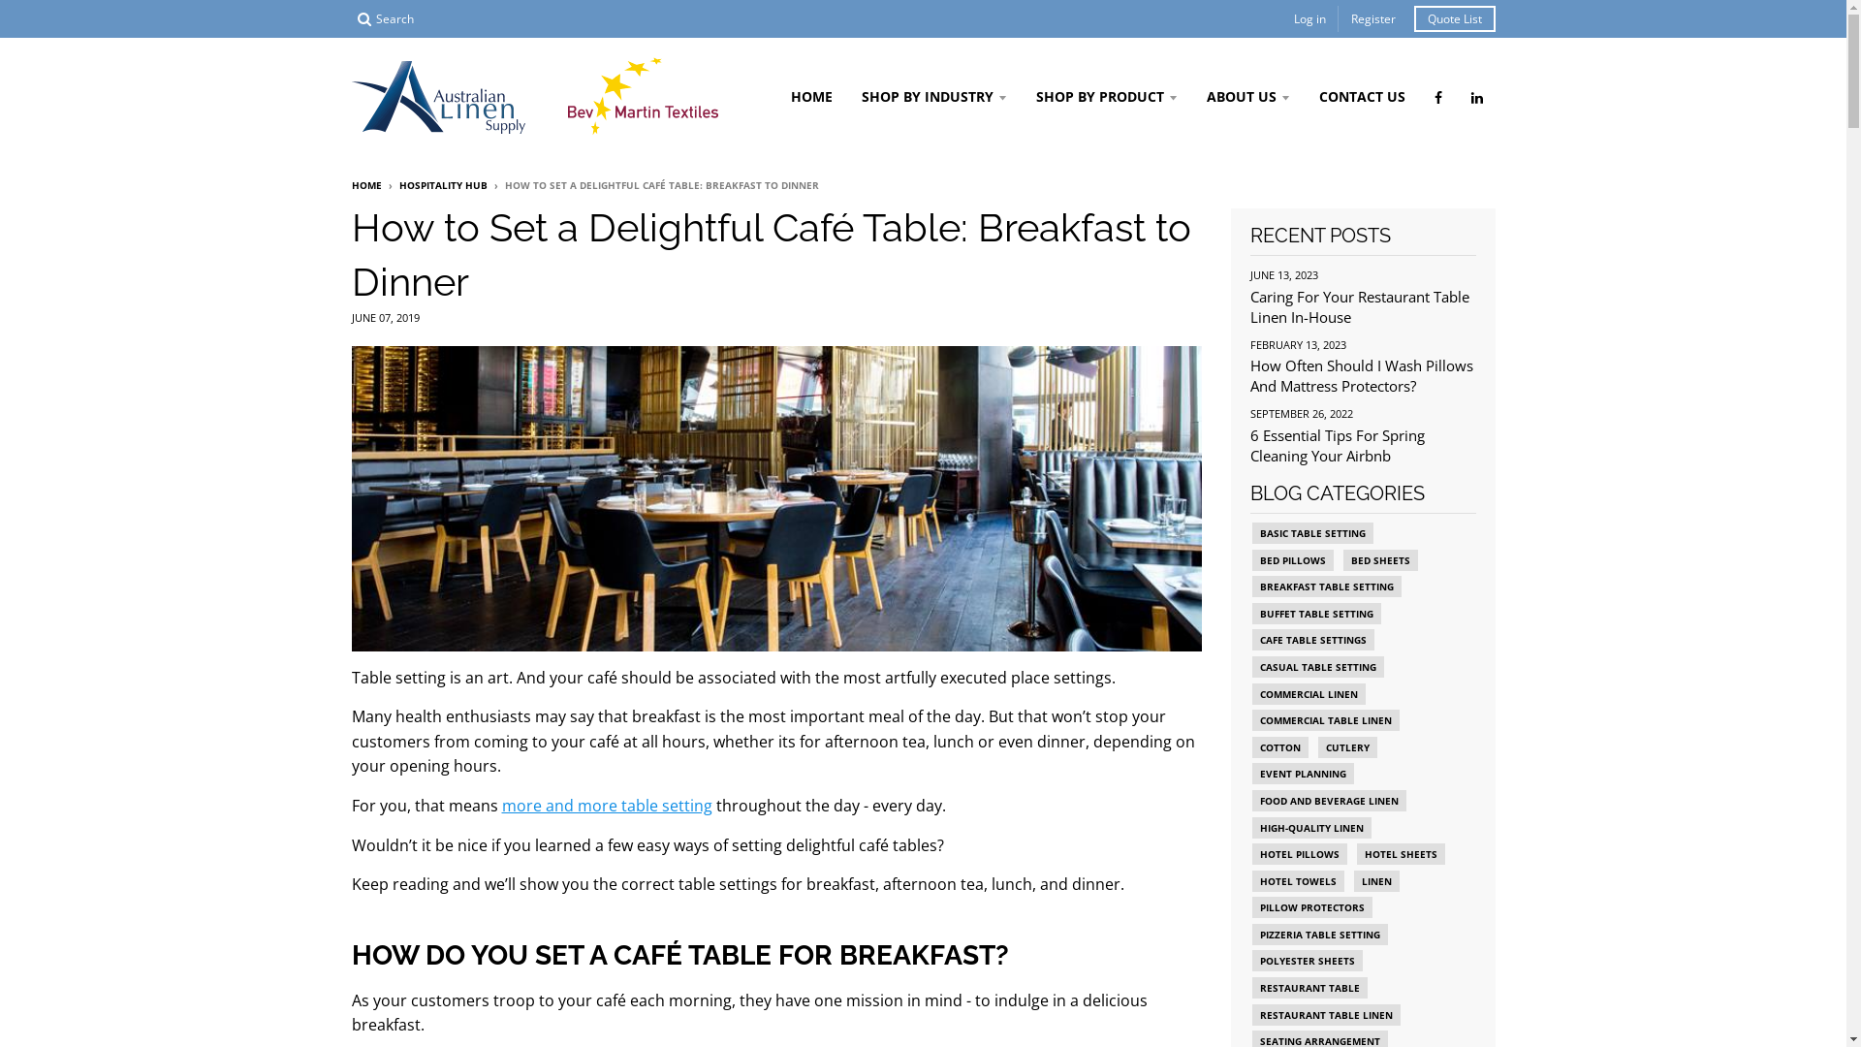 The height and width of the screenshot is (1047, 1861). Describe the element at coordinates (1454, 19) in the screenshot. I see `Quote List` at that location.